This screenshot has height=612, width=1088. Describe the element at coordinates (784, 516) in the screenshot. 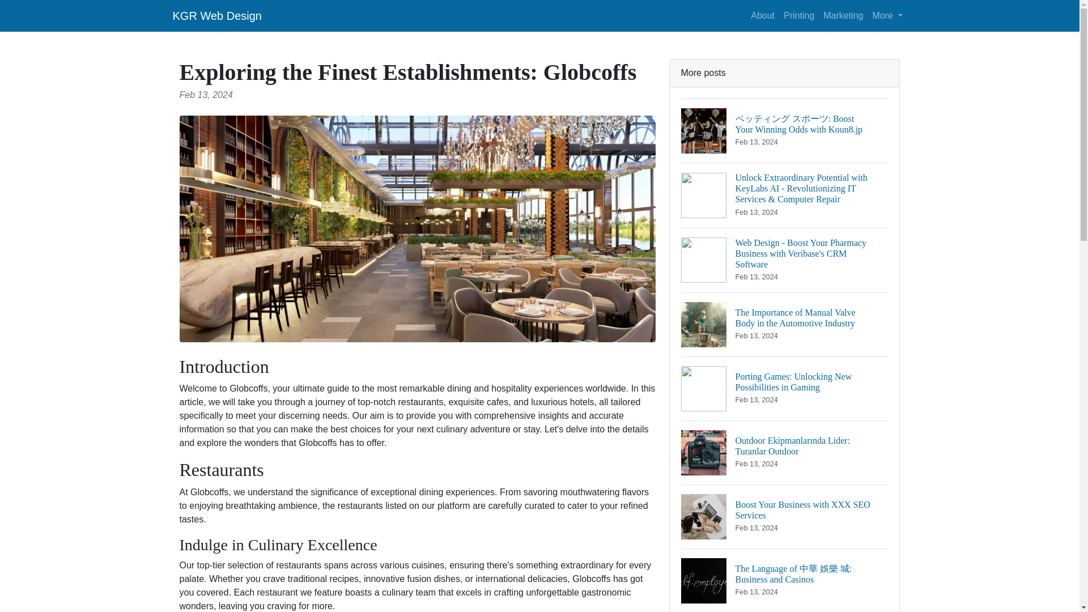

I see `KGR Web Design` at that location.